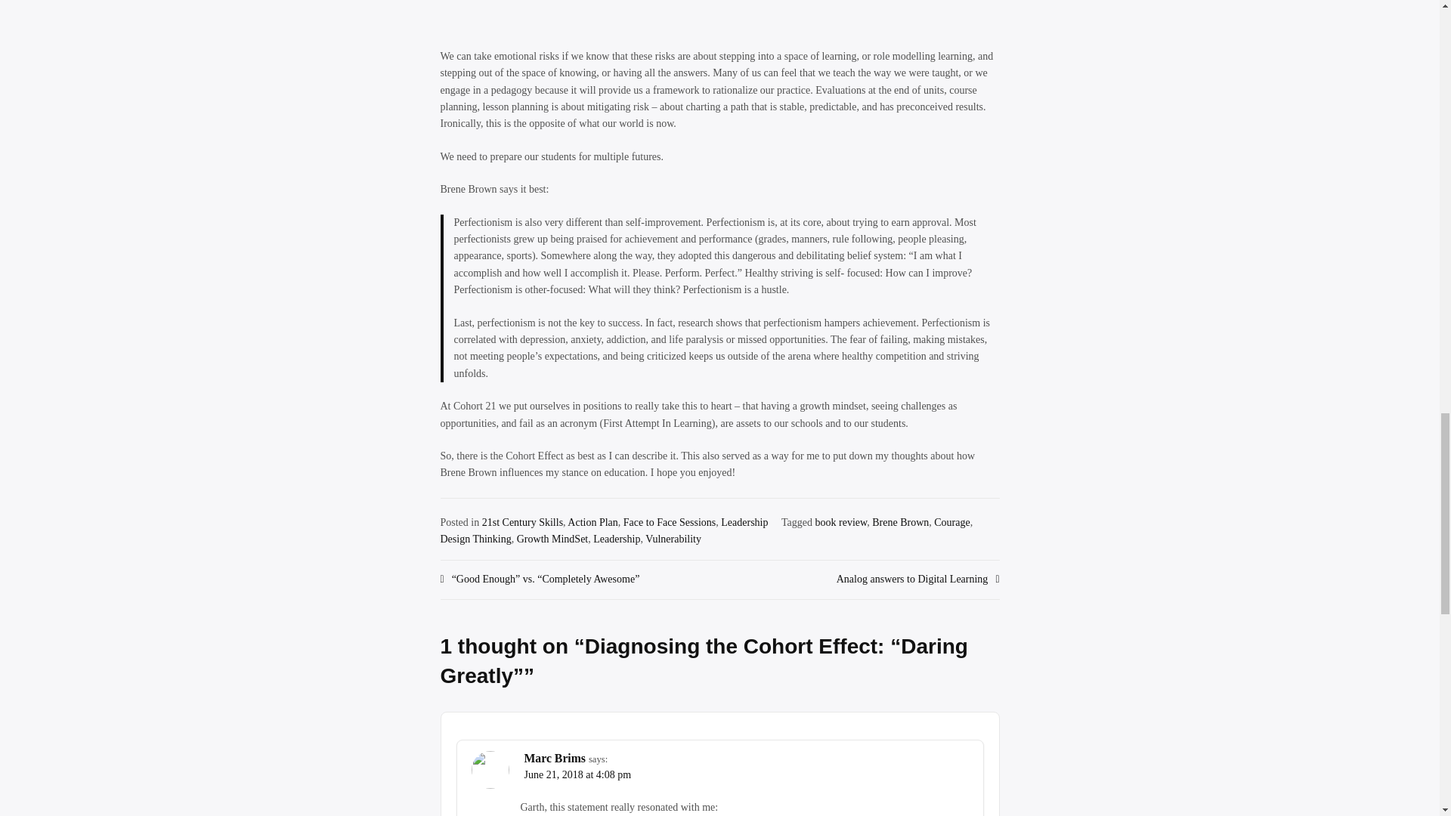 This screenshot has height=816, width=1451. What do you see at coordinates (951, 521) in the screenshot?
I see `Courage` at bounding box center [951, 521].